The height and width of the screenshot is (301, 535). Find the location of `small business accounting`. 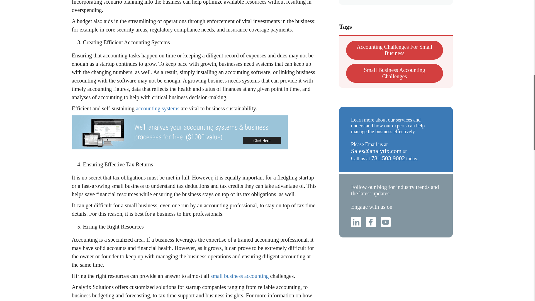

small business accounting is located at coordinates (240, 276).